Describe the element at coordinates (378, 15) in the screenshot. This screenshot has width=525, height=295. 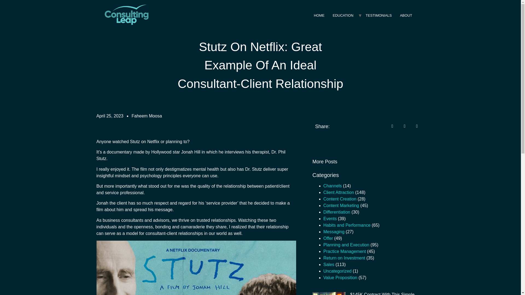
I see `TESTIMONIALS` at that location.